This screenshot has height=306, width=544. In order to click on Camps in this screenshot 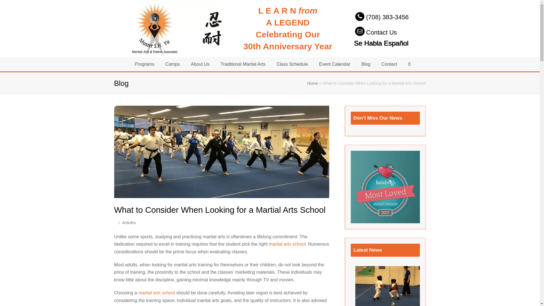, I will do `click(173, 64)`.